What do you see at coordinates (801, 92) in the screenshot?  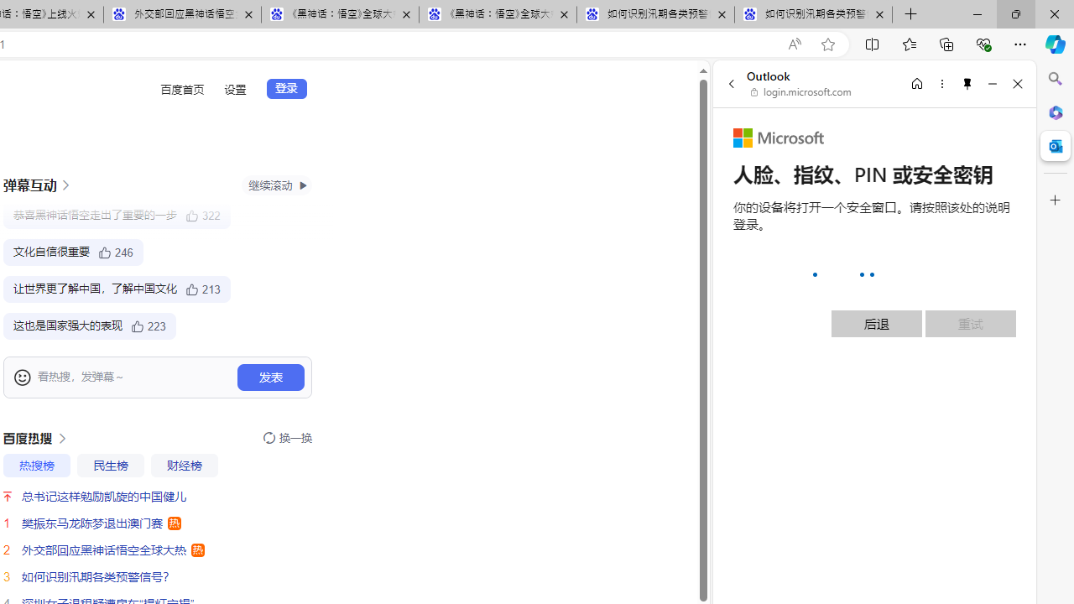 I see `login.microsoft.com` at bounding box center [801, 92].